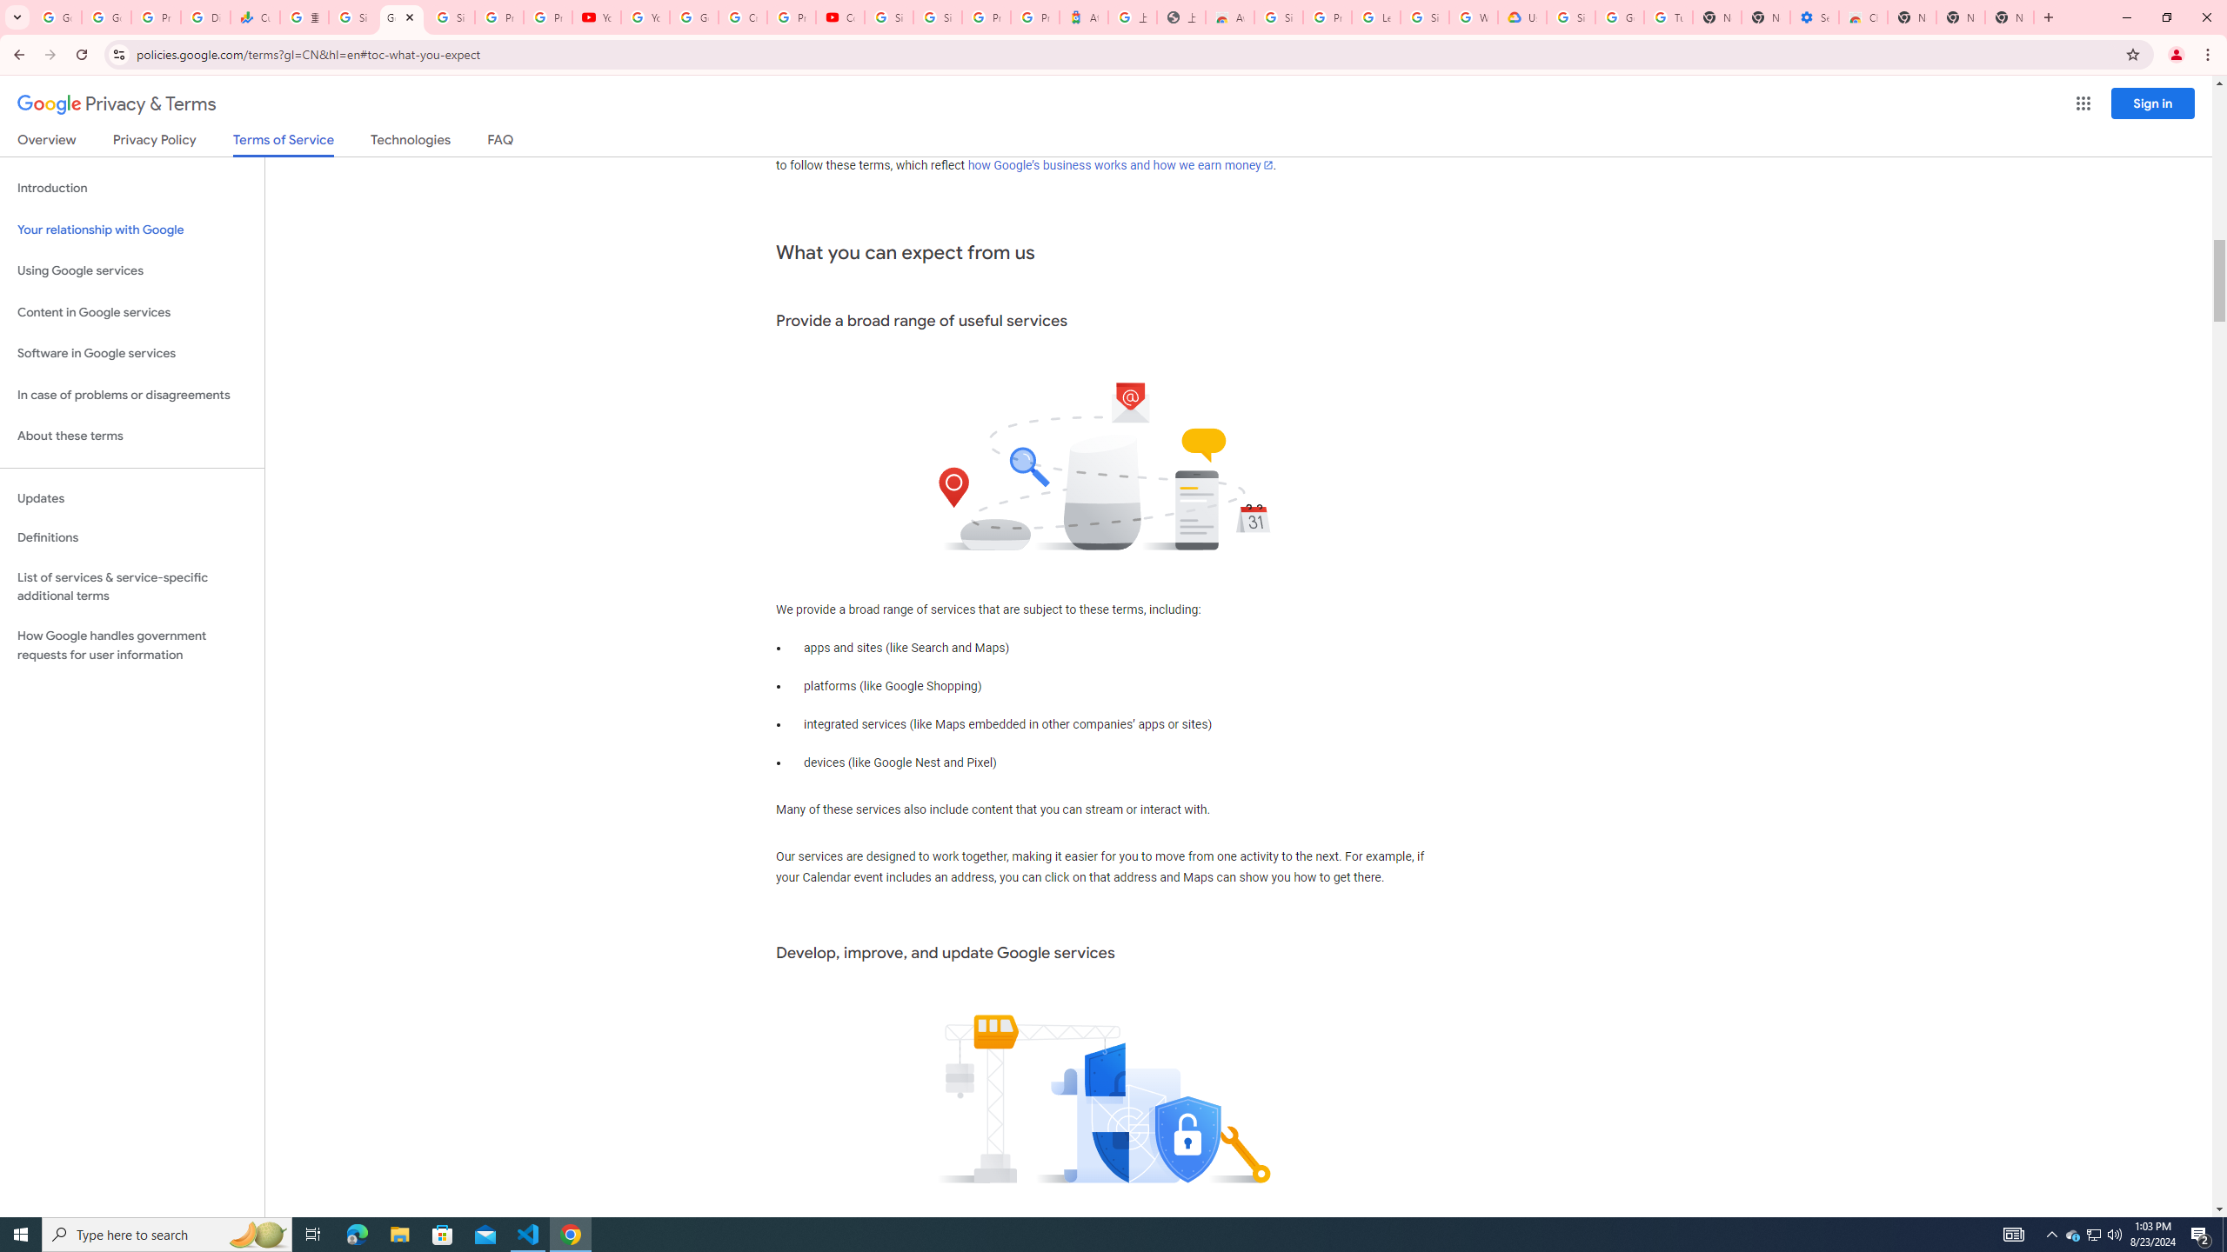 This screenshot has height=1252, width=2227. Describe the element at coordinates (1230, 17) in the screenshot. I see `Awesome Screen Recorder & Screenshot - Chrome Web Store` at that location.